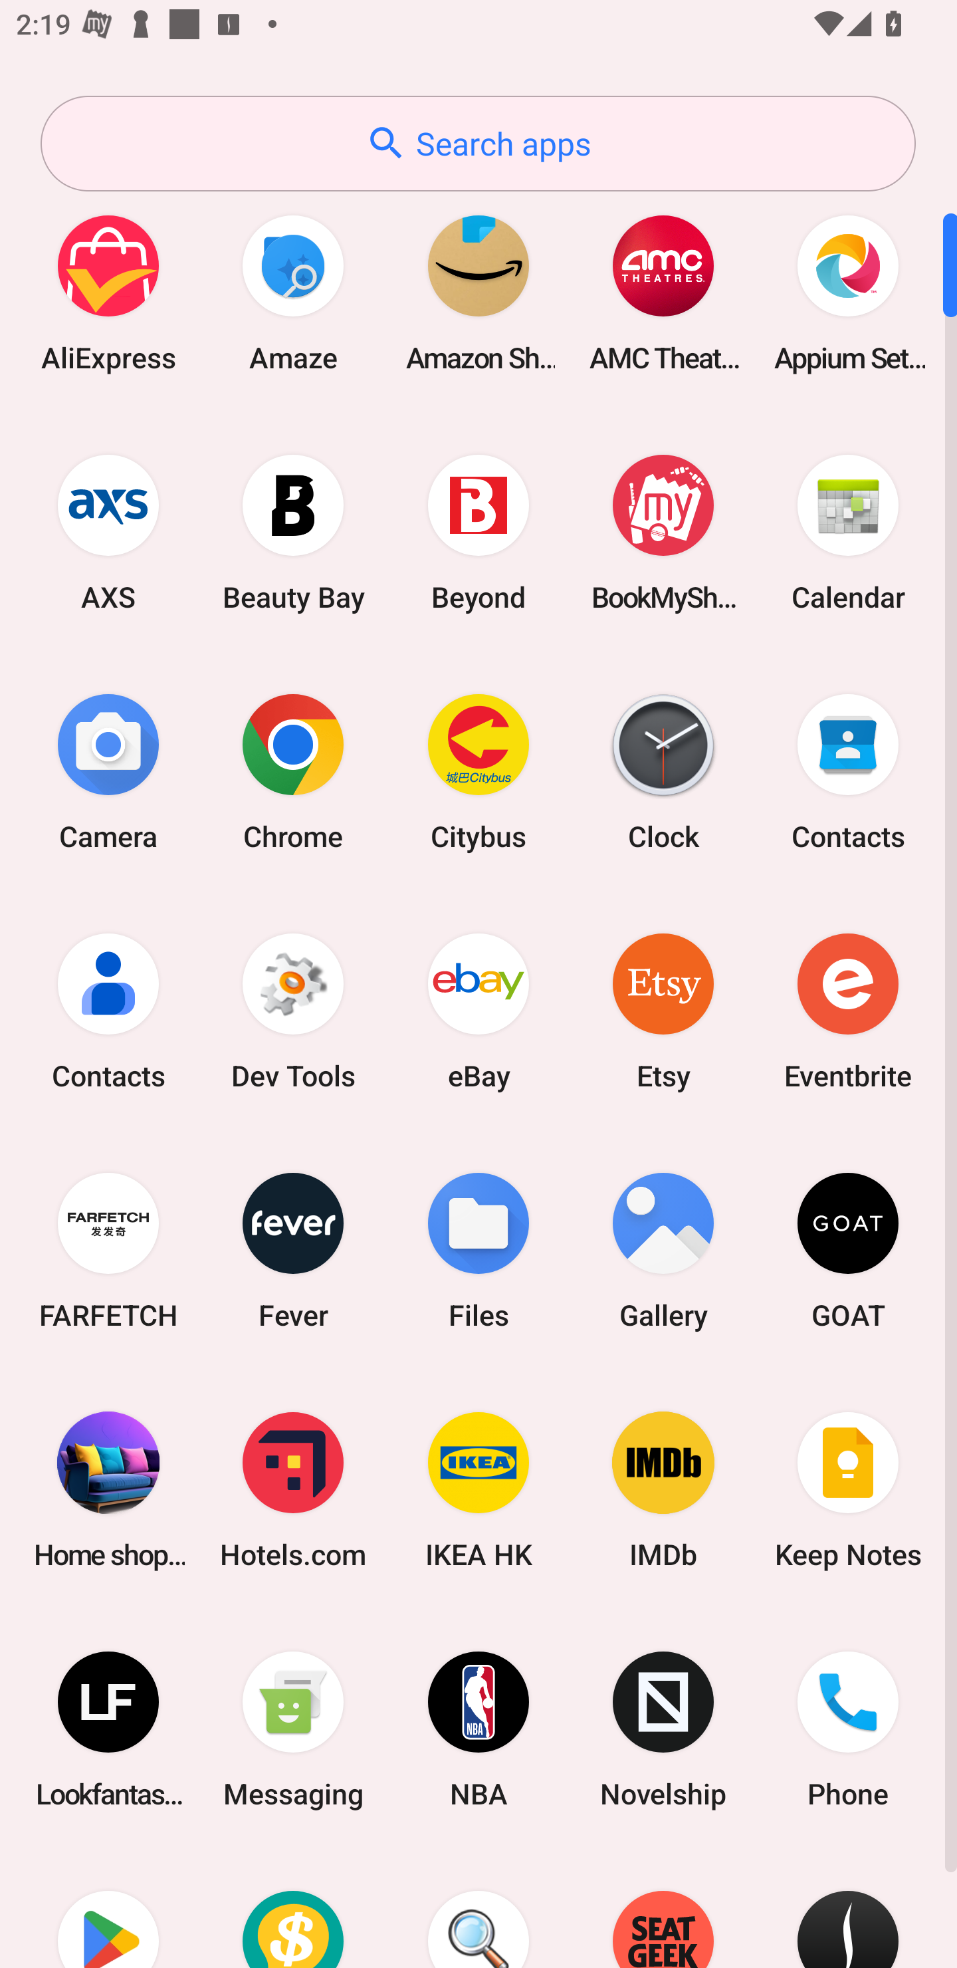 The width and height of the screenshot is (957, 1968). I want to click on IMDb, so click(663, 1489).